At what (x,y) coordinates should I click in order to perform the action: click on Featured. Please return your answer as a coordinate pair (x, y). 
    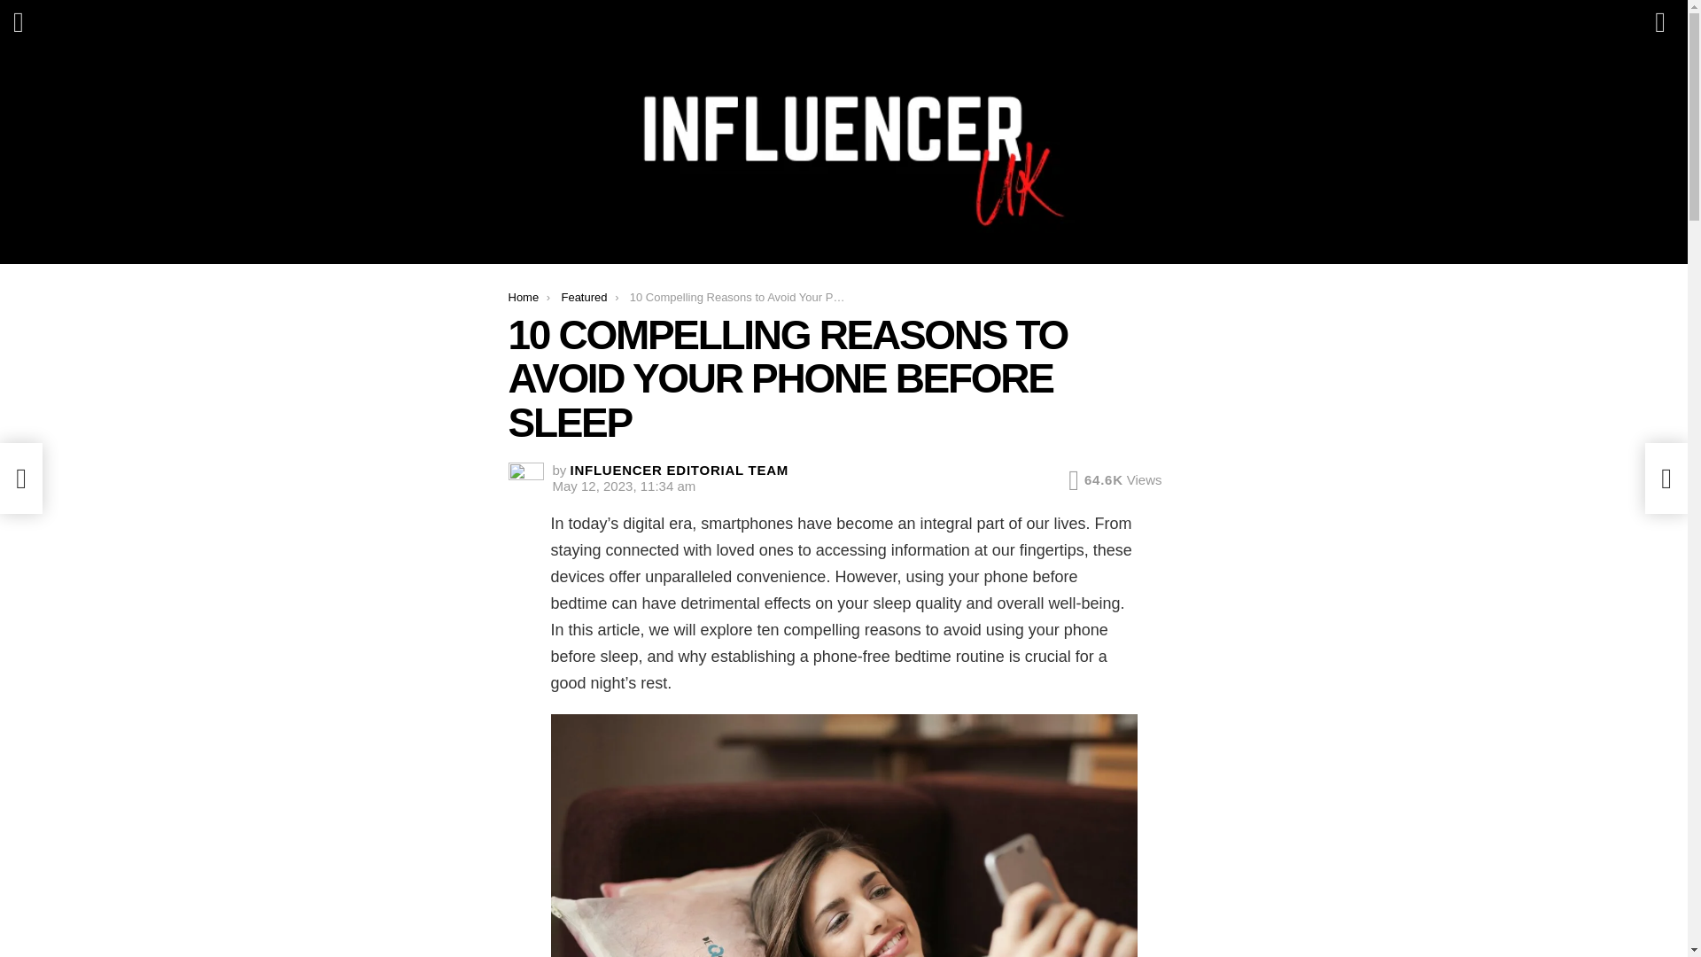
    Looking at the image, I should click on (584, 298).